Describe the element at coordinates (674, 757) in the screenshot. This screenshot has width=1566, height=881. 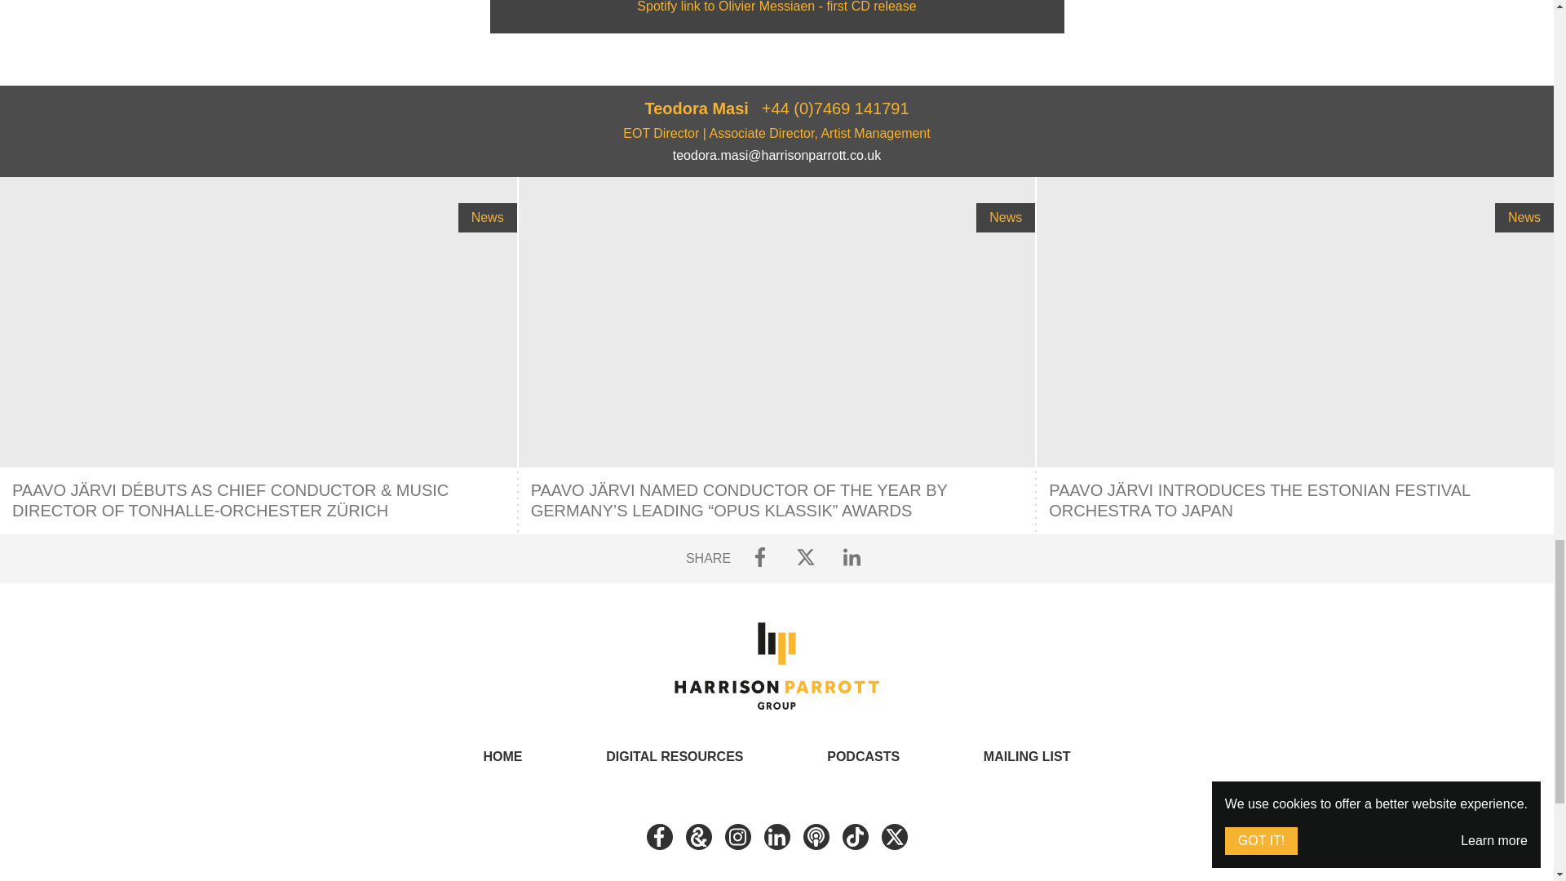
I see `DIGITAL RESOURCES` at that location.